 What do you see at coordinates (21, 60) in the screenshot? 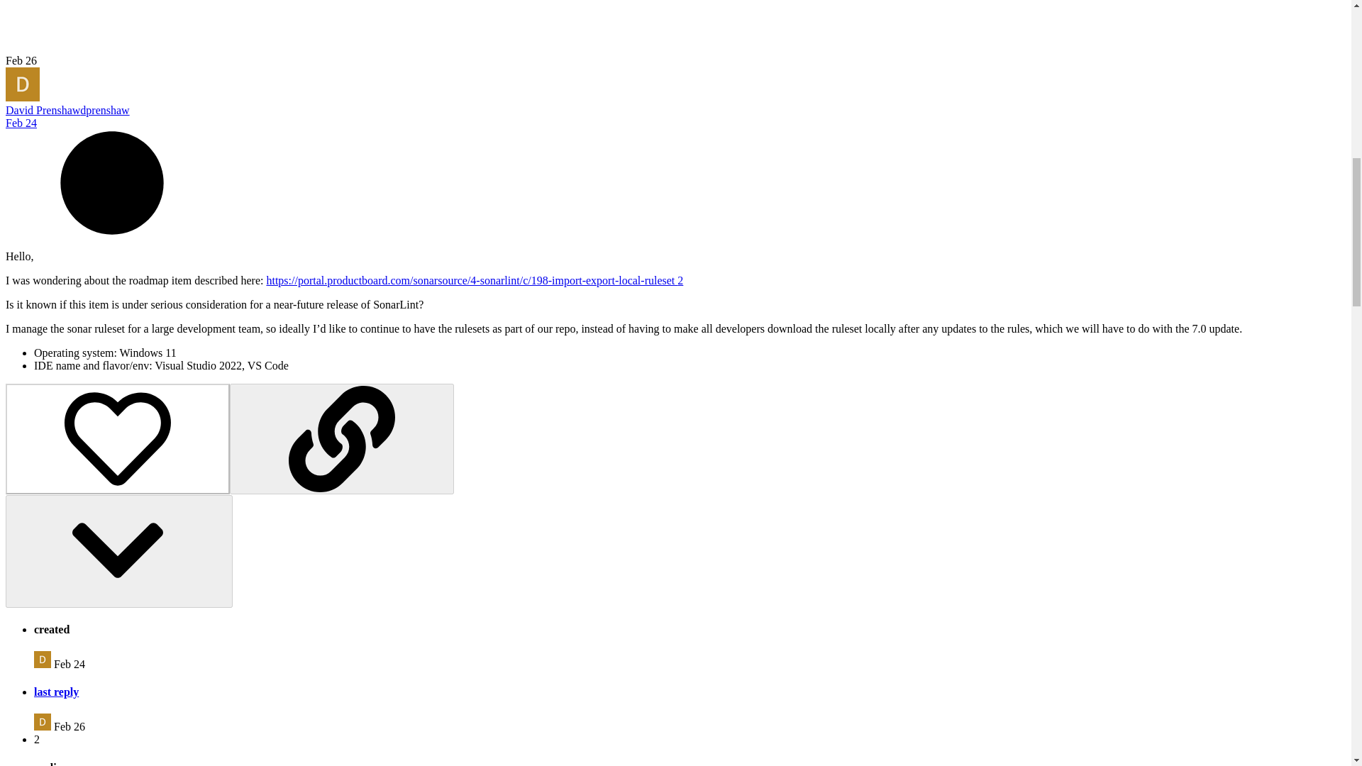
I see `Feb 26` at bounding box center [21, 60].